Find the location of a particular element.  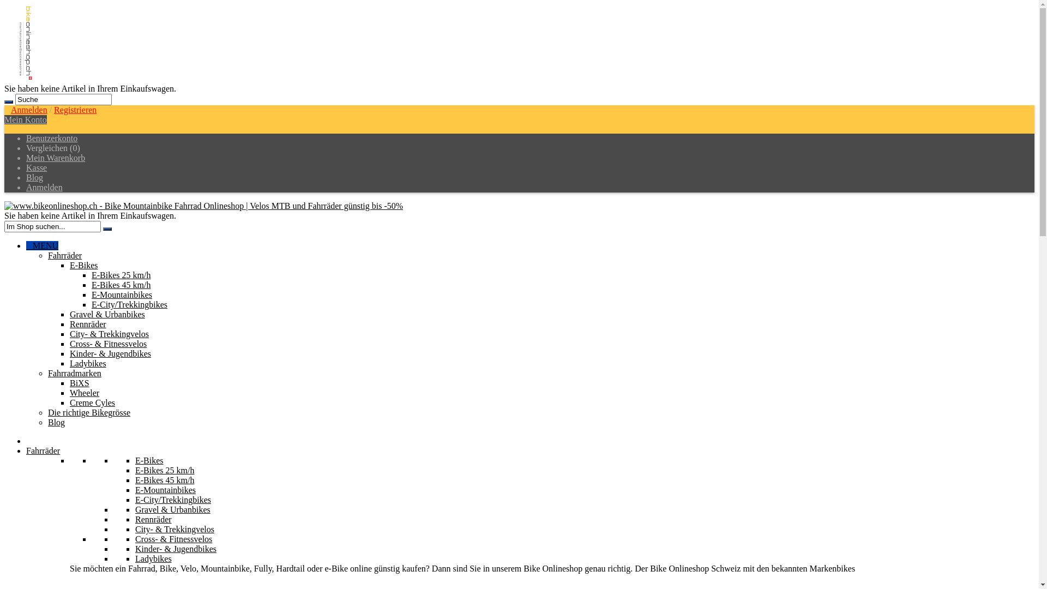

Gravel & Urbanbikes is located at coordinates (107, 314).